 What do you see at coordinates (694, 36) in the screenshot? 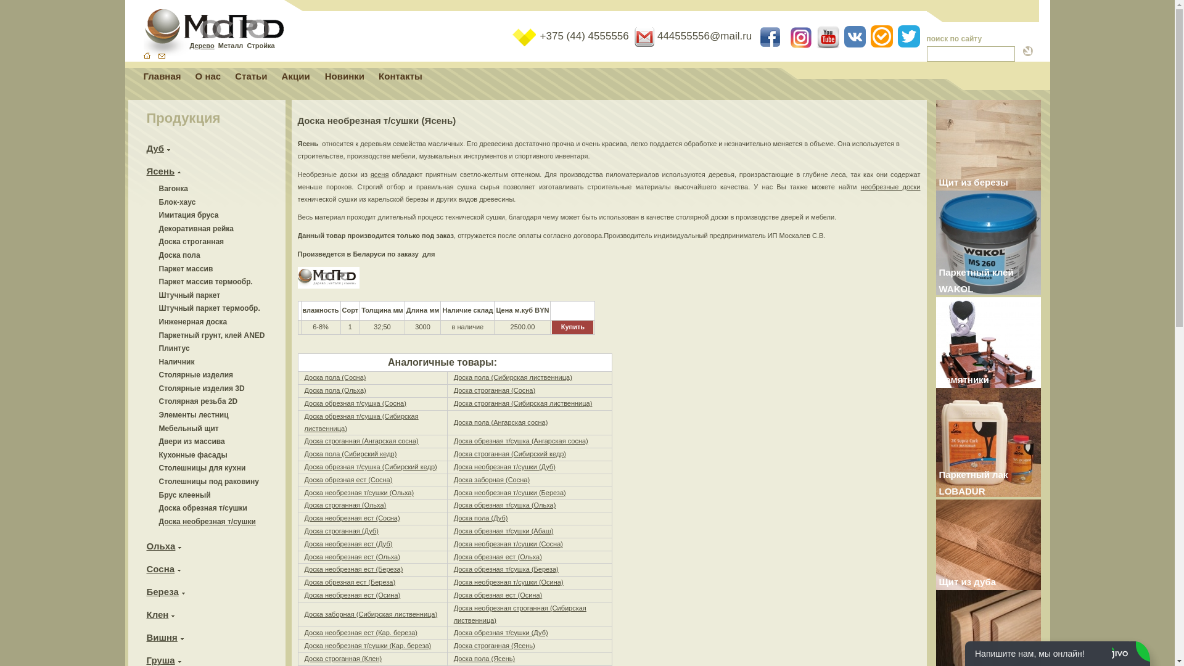
I see ` 444555556@mail.ru` at bounding box center [694, 36].